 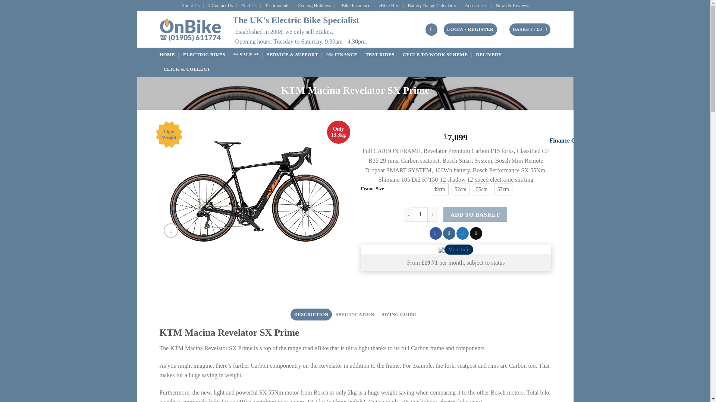 I want to click on Find Us, so click(x=249, y=6).